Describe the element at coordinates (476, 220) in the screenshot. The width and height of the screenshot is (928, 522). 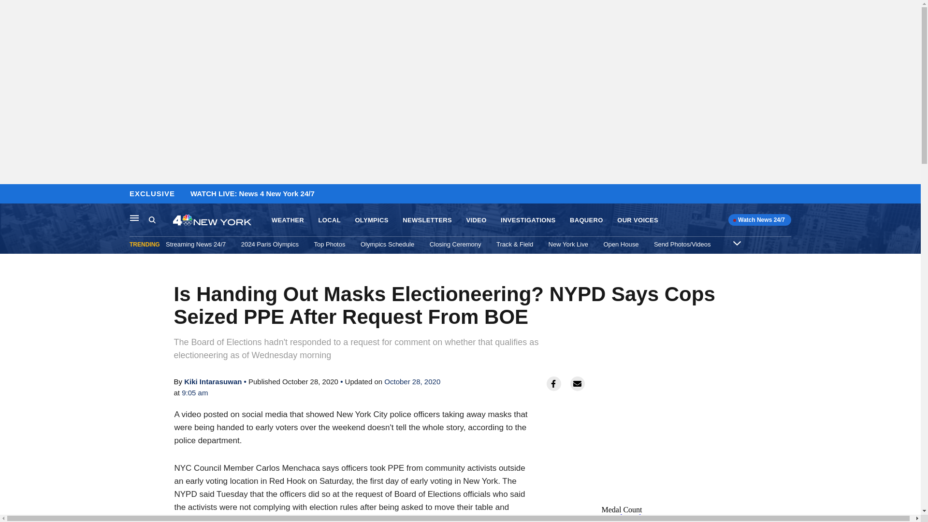
I see `VIDEO` at that location.